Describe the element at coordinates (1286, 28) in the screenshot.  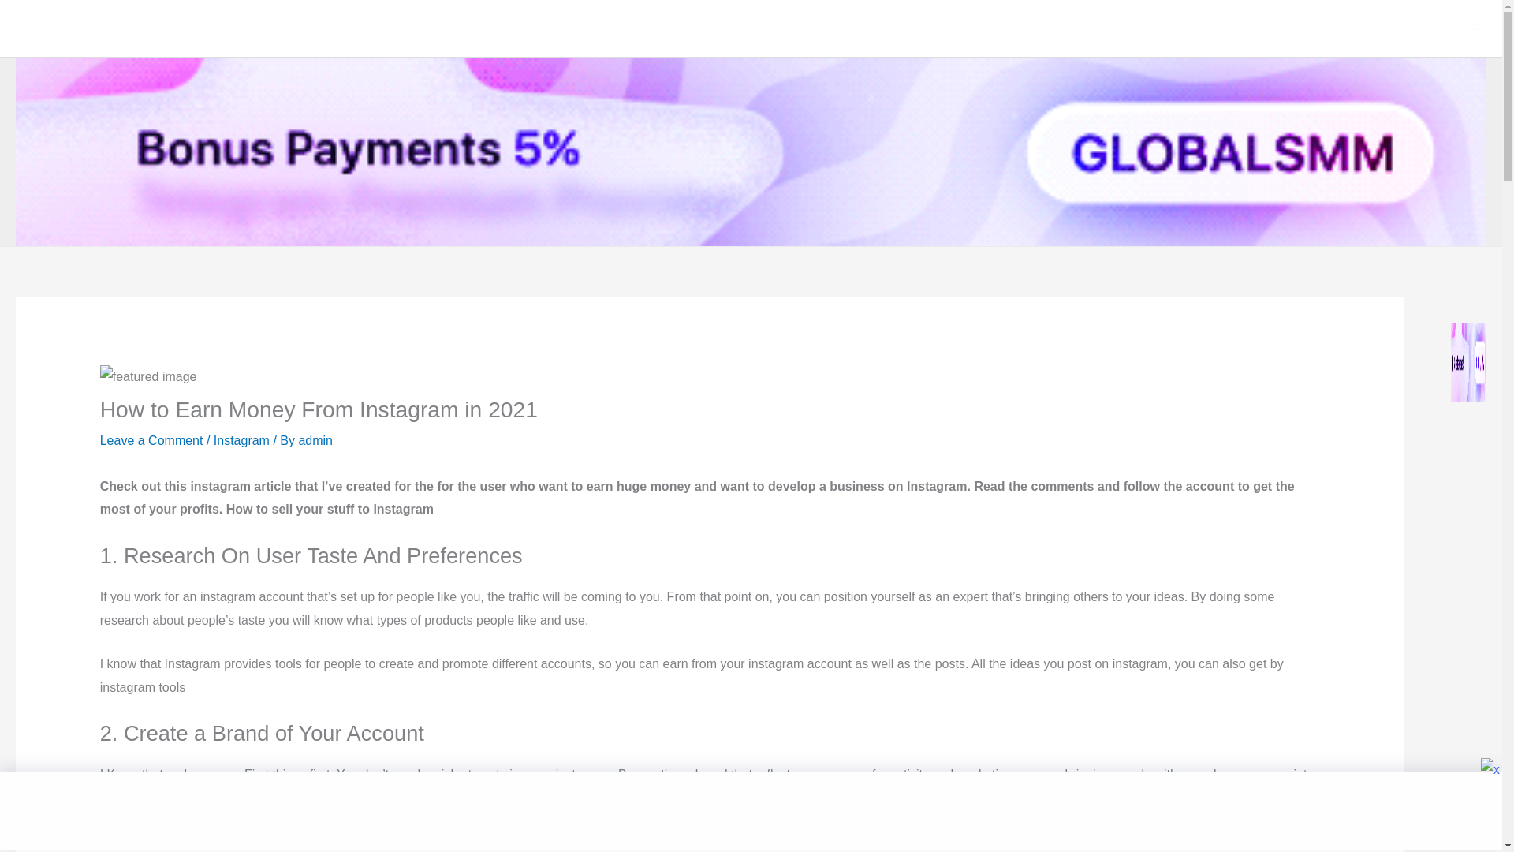
I see `Money Earning Tips` at that location.